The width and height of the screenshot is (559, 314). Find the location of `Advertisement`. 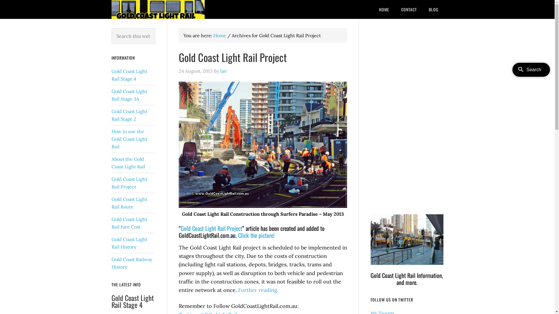

Advertisement is located at coordinates (407, 115).